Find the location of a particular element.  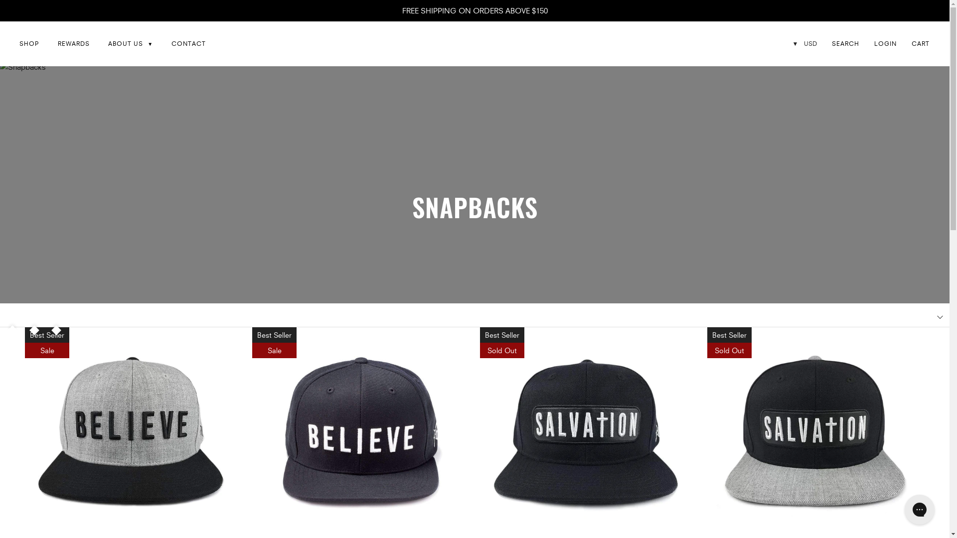

CONTACT is located at coordinates (188, 44).